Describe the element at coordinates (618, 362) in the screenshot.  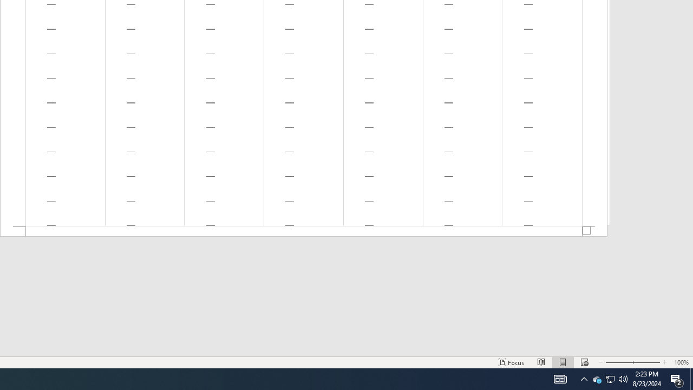
I see `Zoom Out` at that location.